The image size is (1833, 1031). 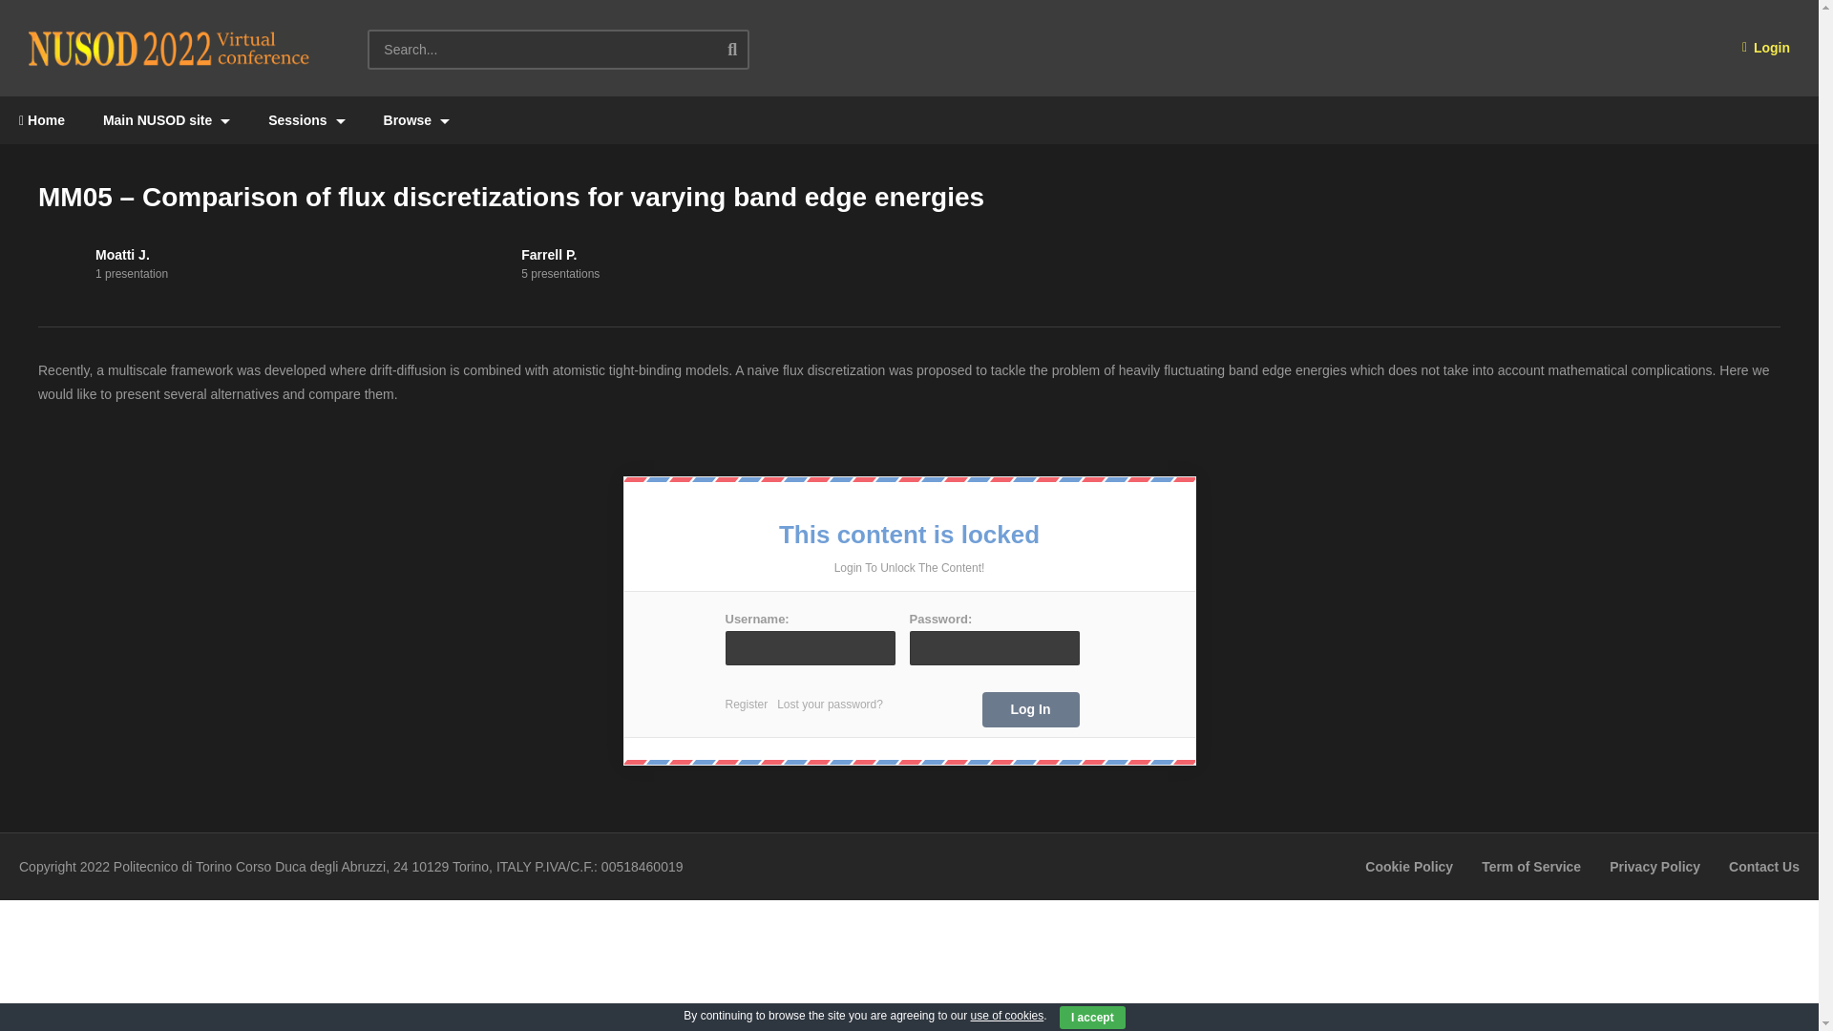 I want to click on  Login, so click(x=1766, y=48).